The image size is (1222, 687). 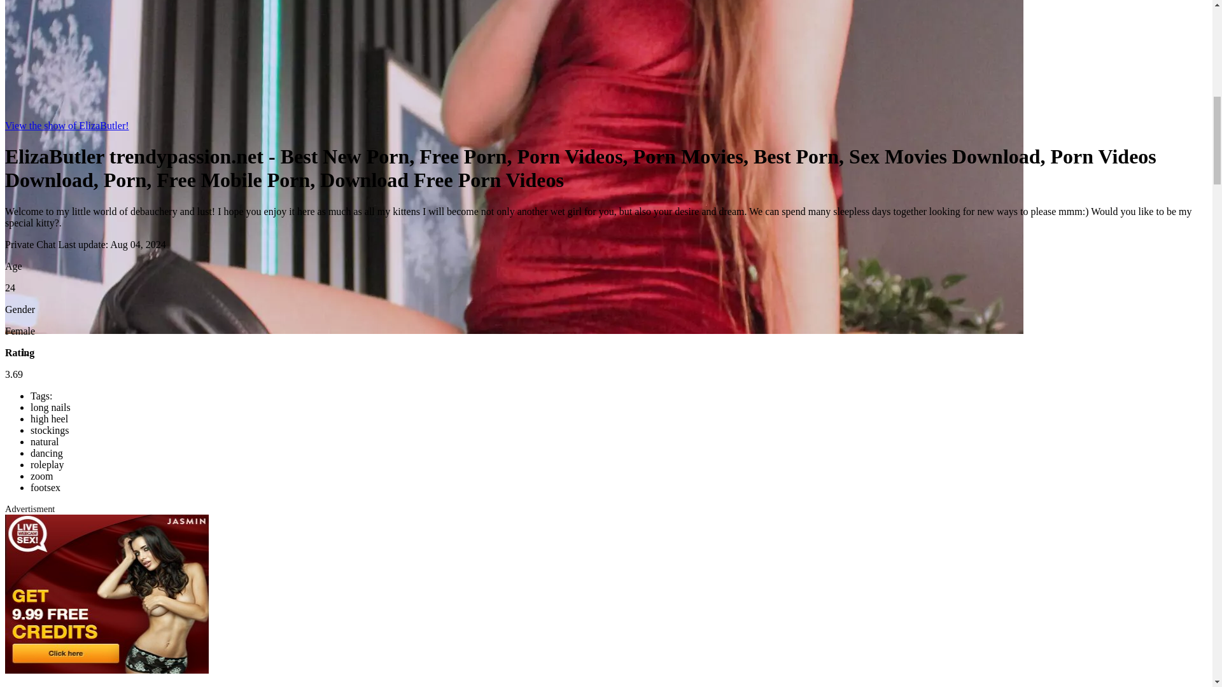 What do you see at coordinates (67, 126) in the screenshot?
I see `View the show of ElizaButler!` at bounding box center [67, 126].